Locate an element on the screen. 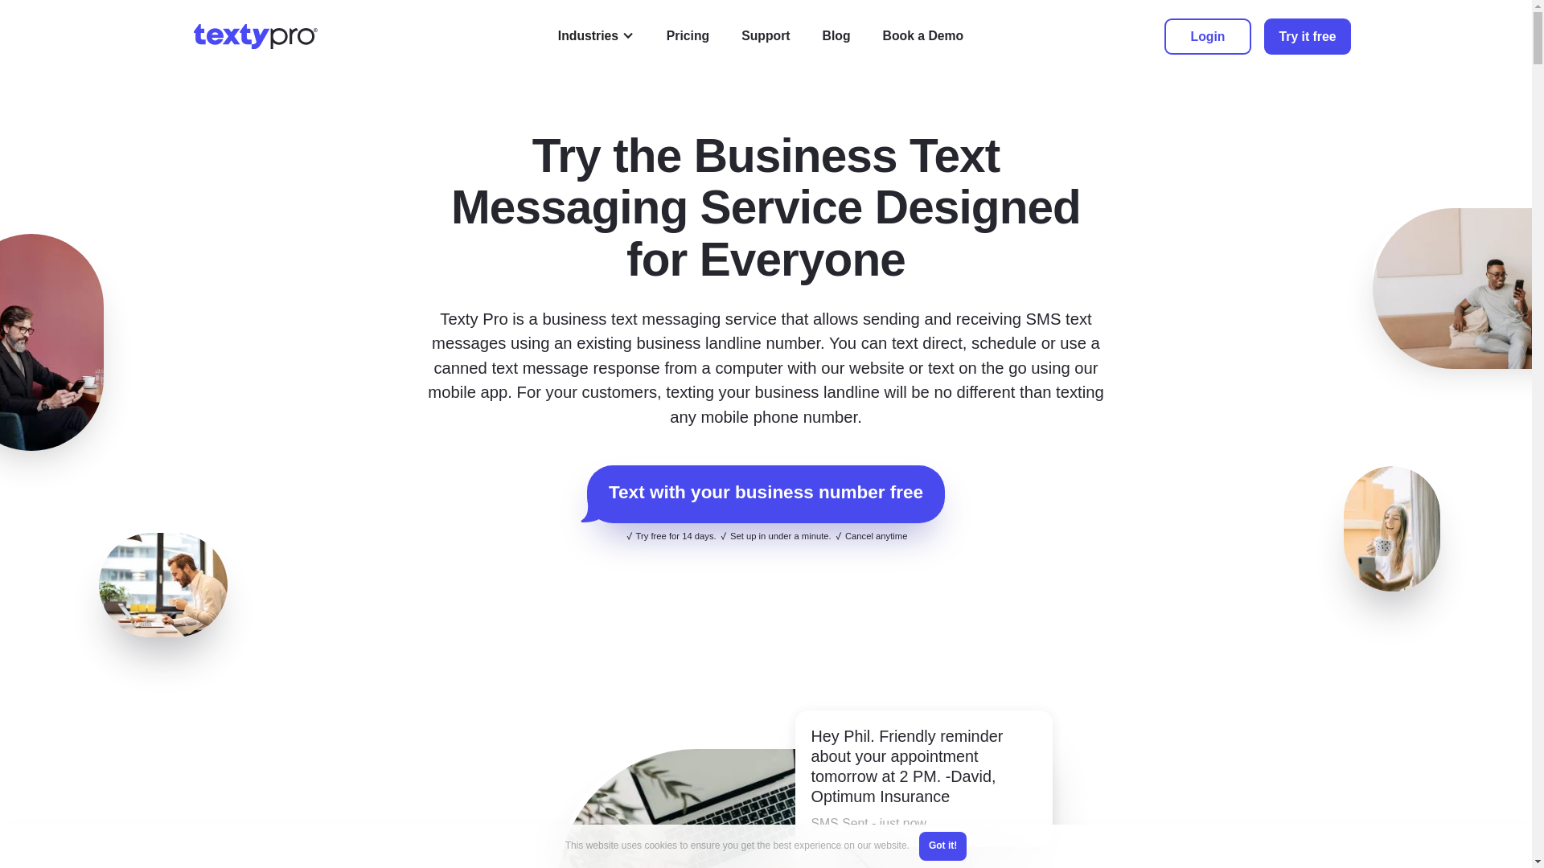 The image size is (1544, 868). Path 2 is located at coordinates (593, 510).